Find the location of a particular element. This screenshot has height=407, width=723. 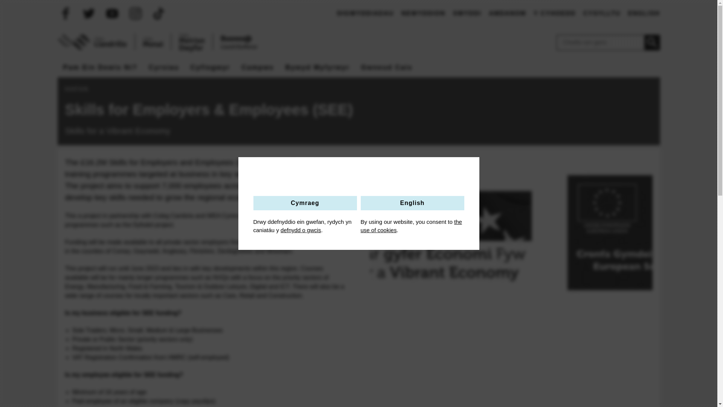

Pam Ein Dewis Ni? is located at coordinates (100, 68).